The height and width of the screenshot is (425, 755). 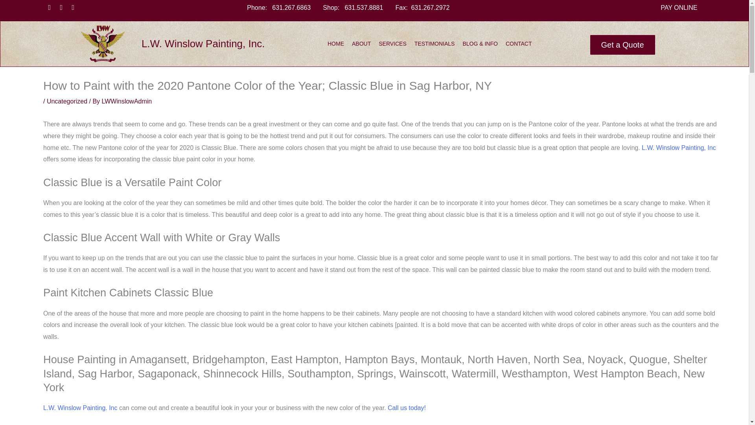 What do you see at coordinates (361, 43) in the screenshot?
I see `ABOUT` at bounding box center [361, 43].